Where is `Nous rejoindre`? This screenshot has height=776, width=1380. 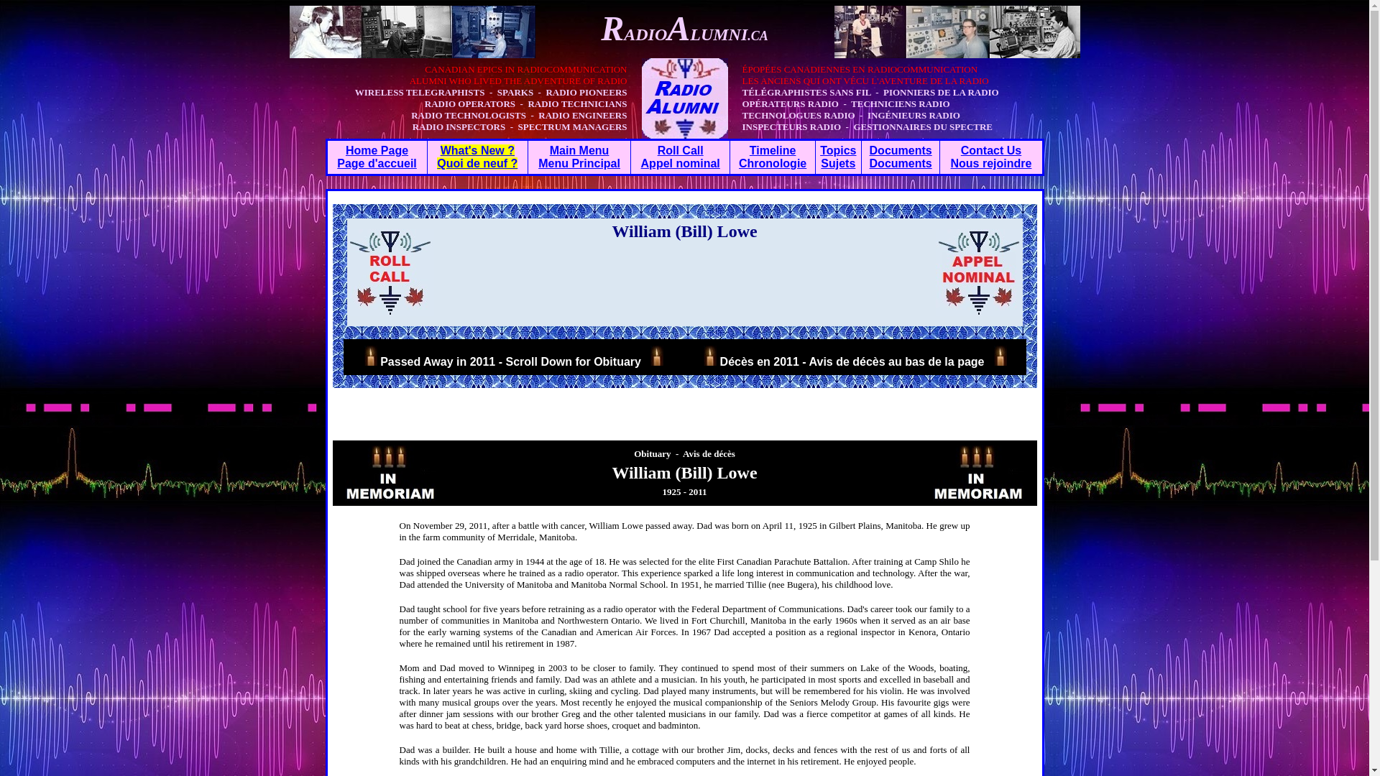 Nous rejoindre is located at coordinates (991, 164).